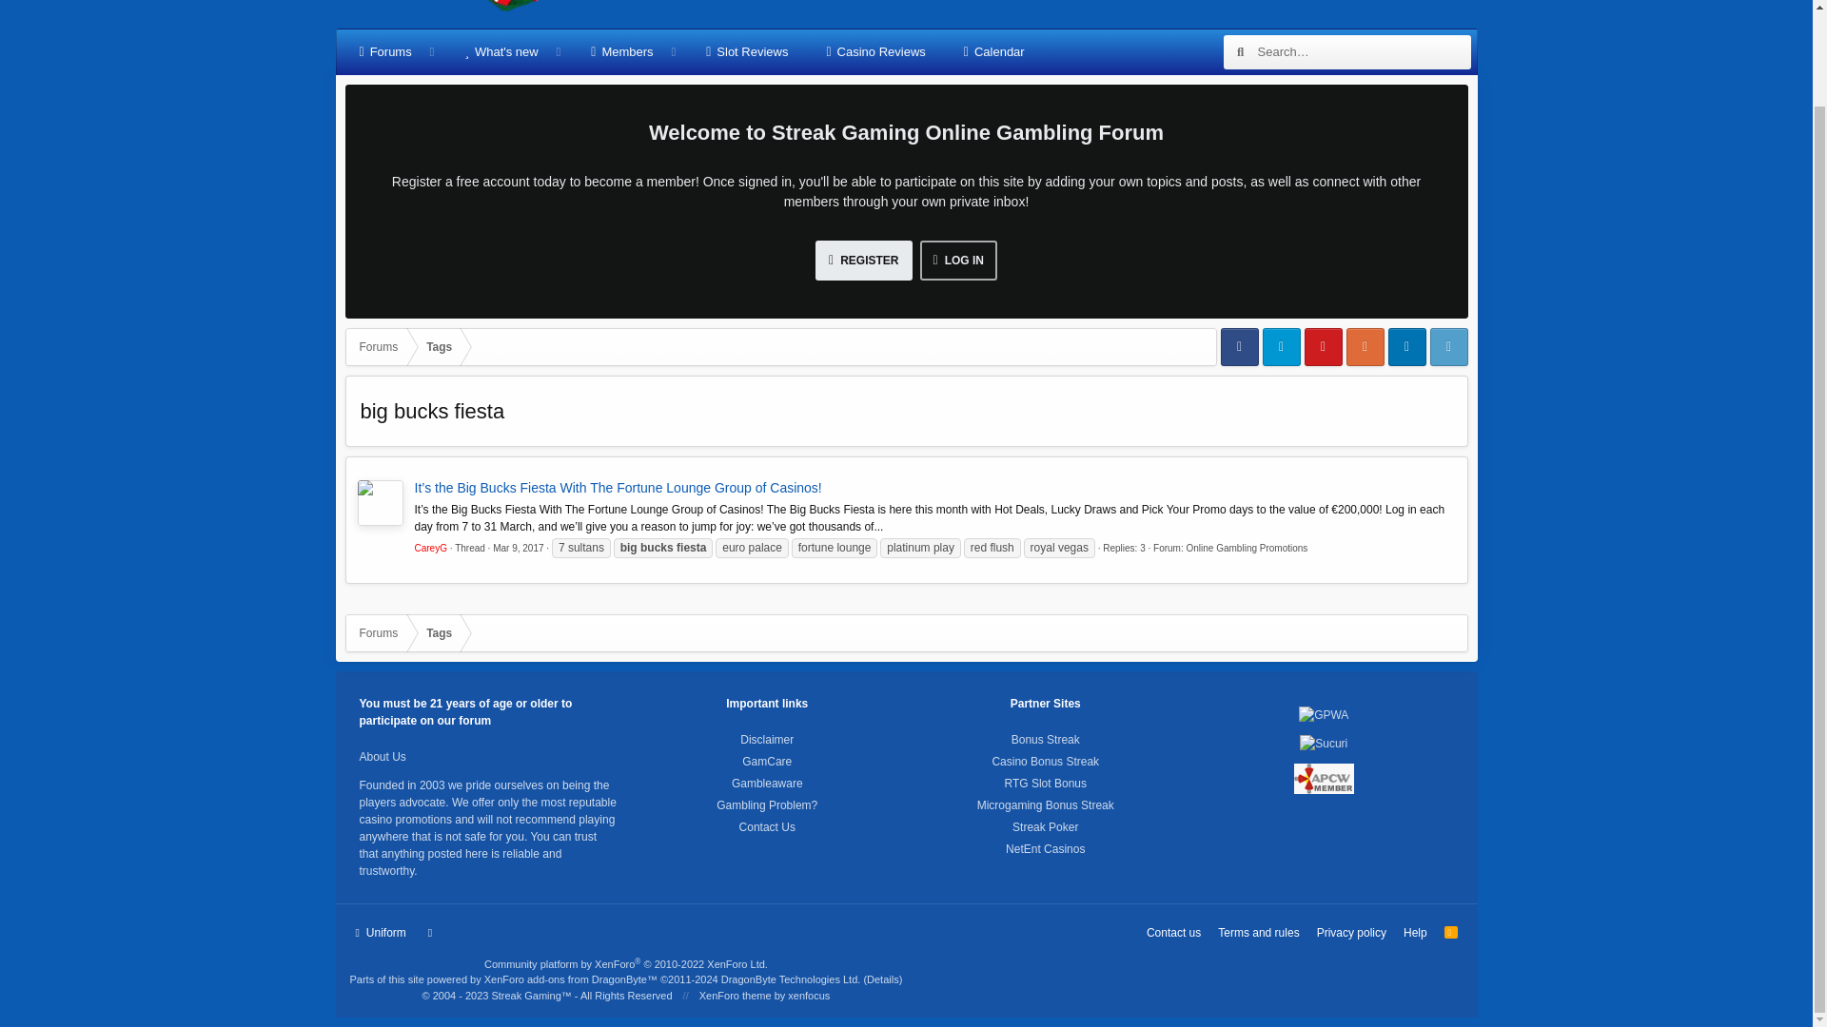 Image resolution: width=1827 pixels, height=1027 pixels. Describe the element at coordinates (385, 51) in the screenshot. I see `Forums` at that location.